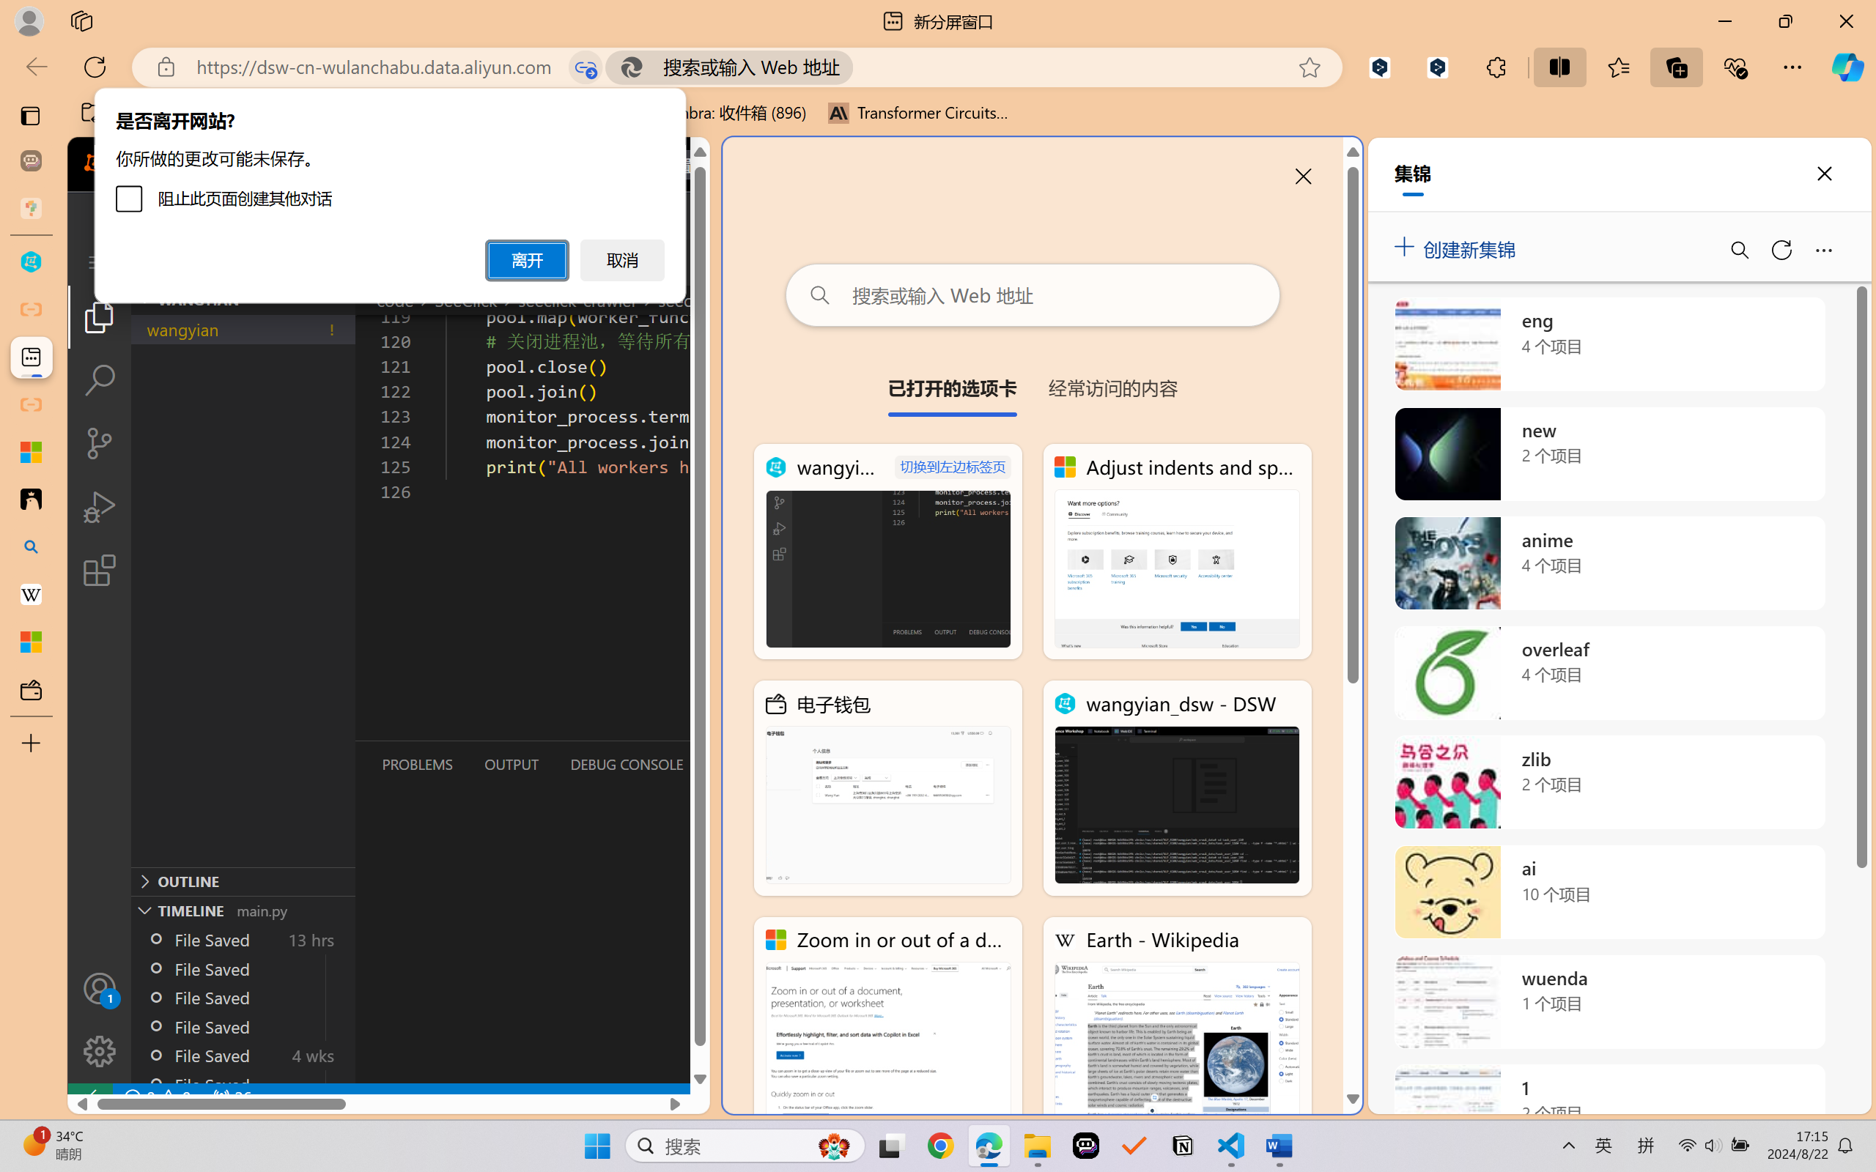 The height and width of the screenshot is (1172, 1876). Describe the element at coordinates (1820, 1131) in the screenshot. I see `Zoom In` at that location.